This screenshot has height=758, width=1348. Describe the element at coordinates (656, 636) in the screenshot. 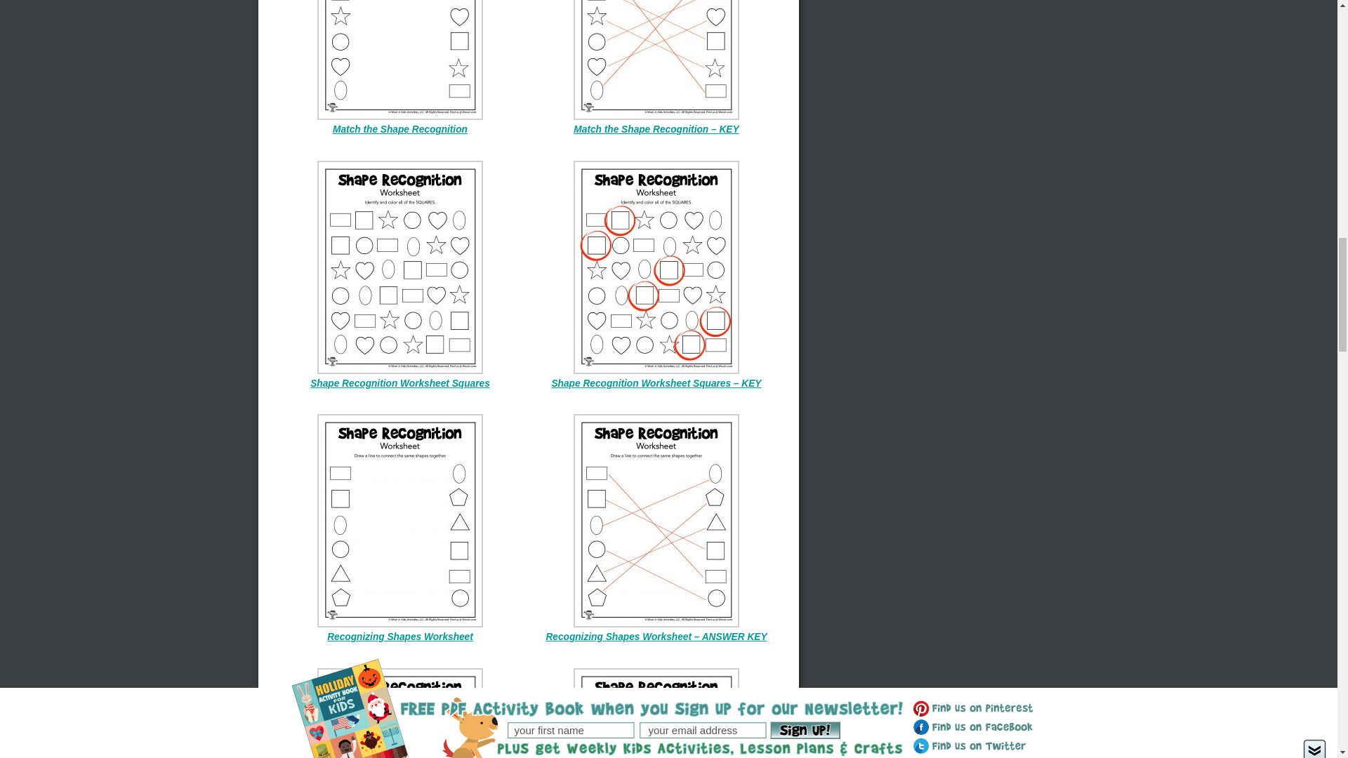

I see `Recognizing Shapes Worksheet - ANSWER KEY` at that location.